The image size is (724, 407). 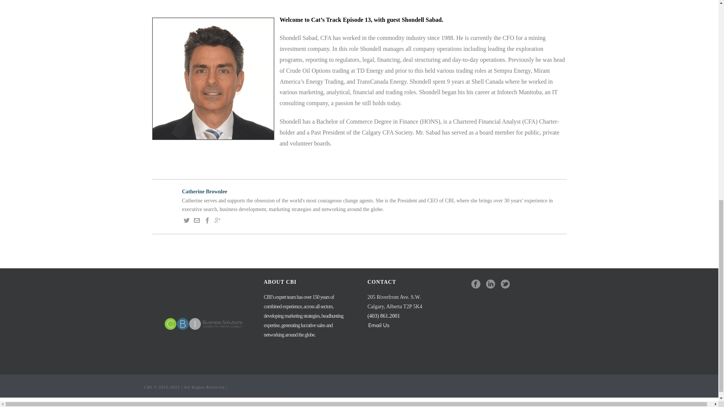 I want to click on Get in touch with me via email, so click(x=197, y=222).